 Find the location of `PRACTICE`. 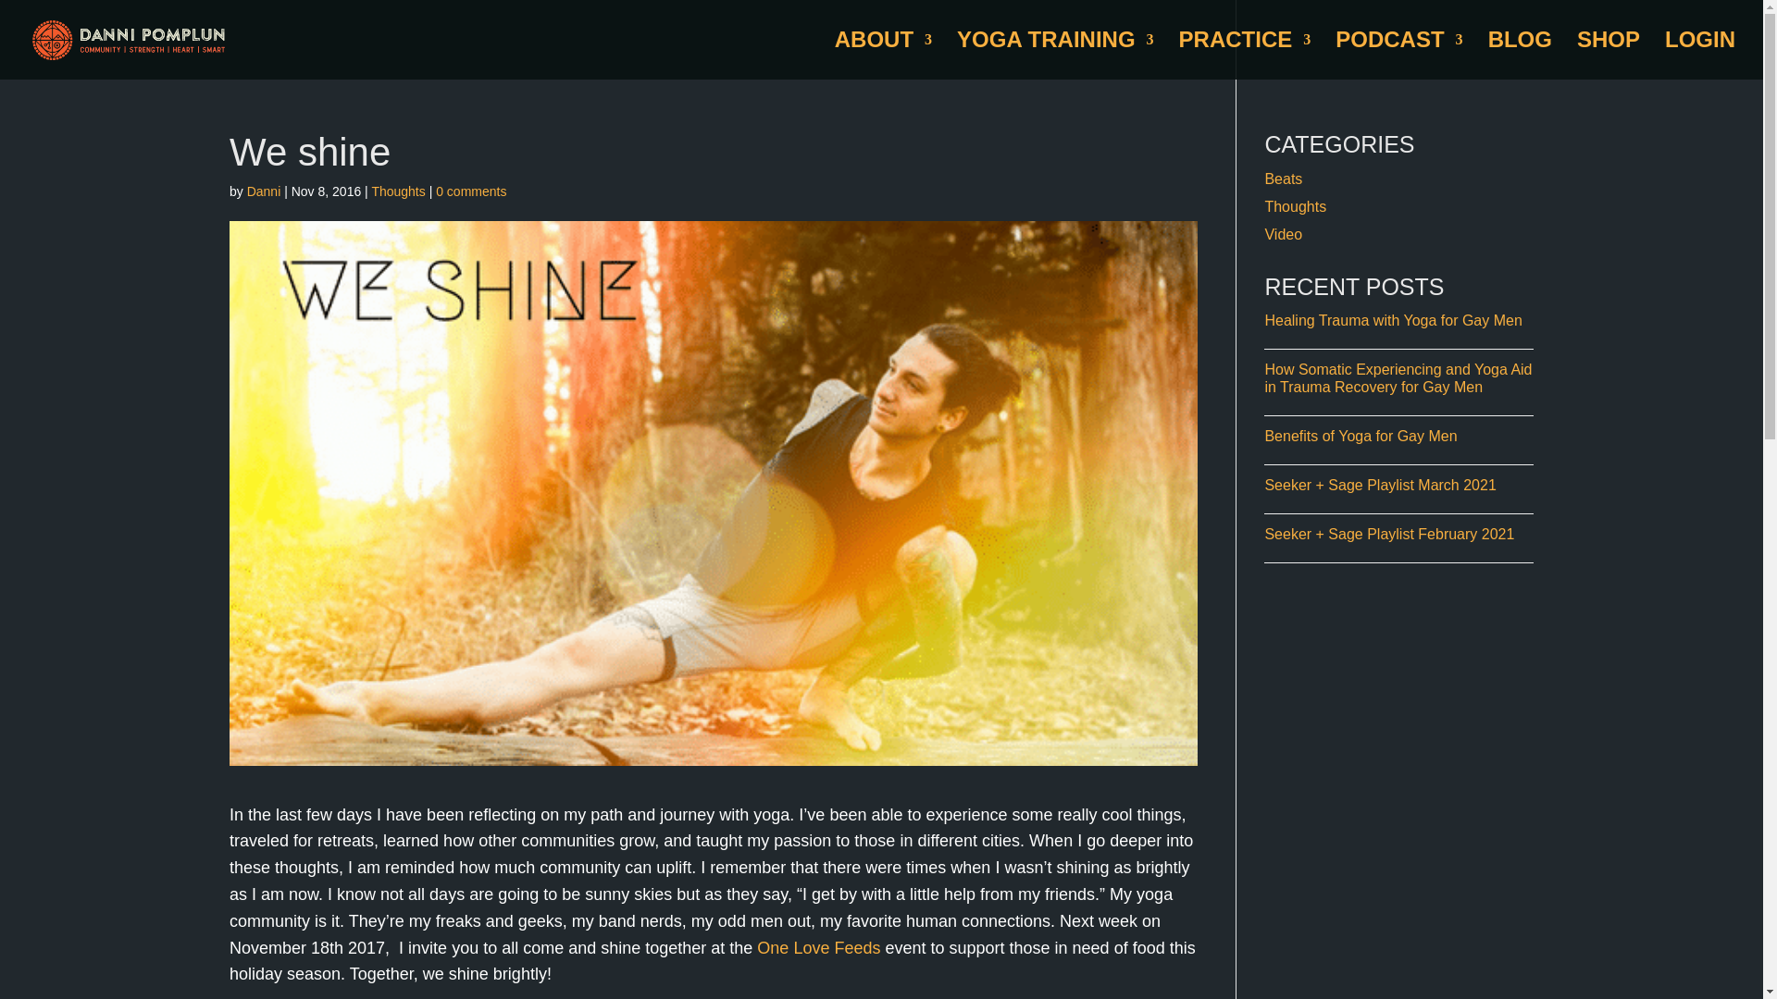

PRACTICE is located at coordinates (1245, 55).